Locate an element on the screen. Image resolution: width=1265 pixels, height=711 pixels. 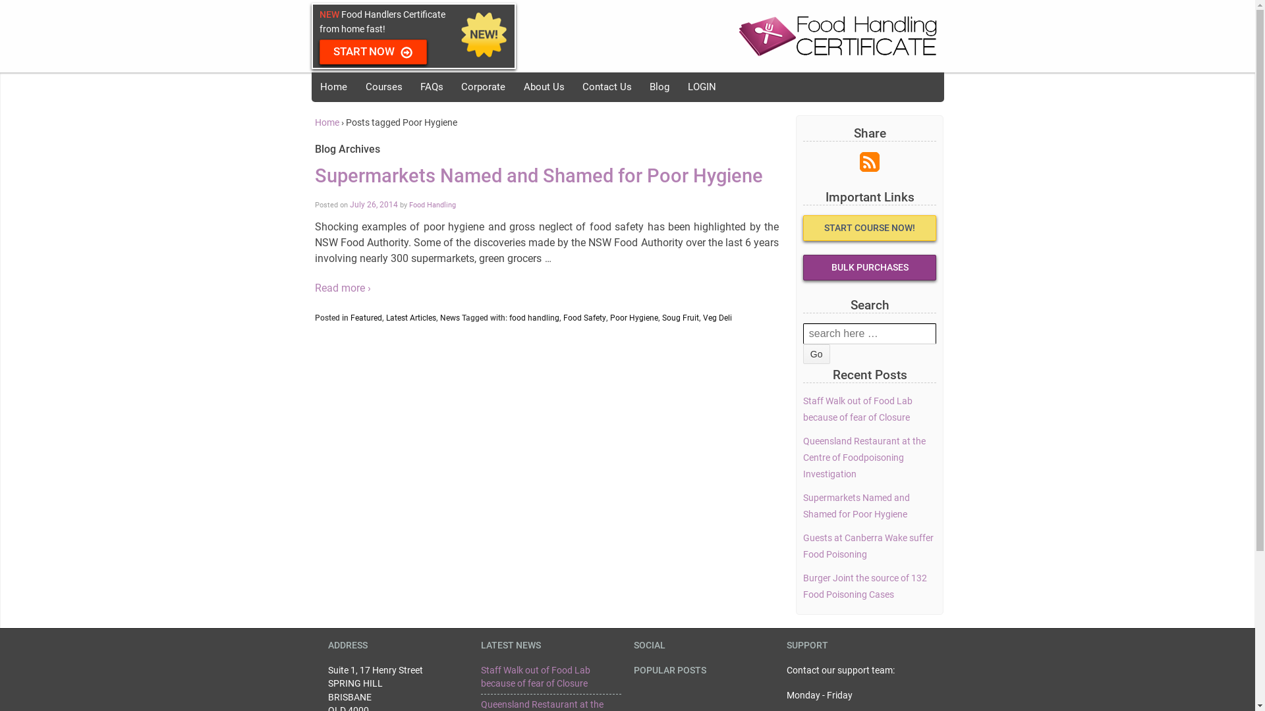
Guests at Canberra Wake suffer Food Poisoning is located at coordinates (868, 546).